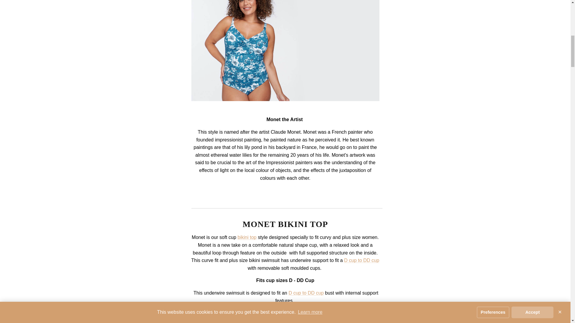  What do you see at coordinates (306, 293) in the screenshot?
I see `Artesands Curve D-DD Cup Plus Size Swimwear` at bounding box center [306, 293].